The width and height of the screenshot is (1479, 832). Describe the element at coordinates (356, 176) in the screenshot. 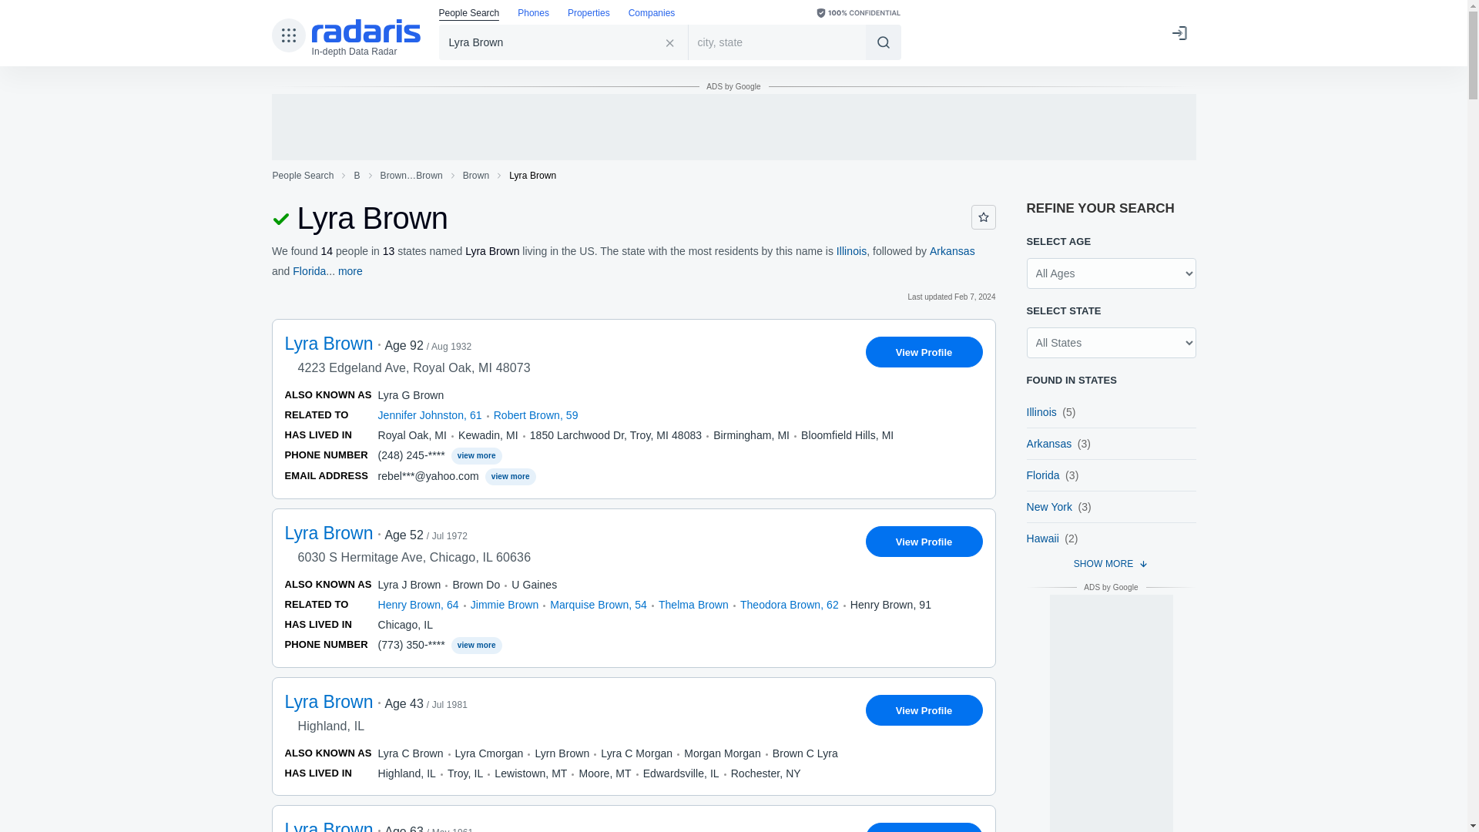

I see `B` at that location.